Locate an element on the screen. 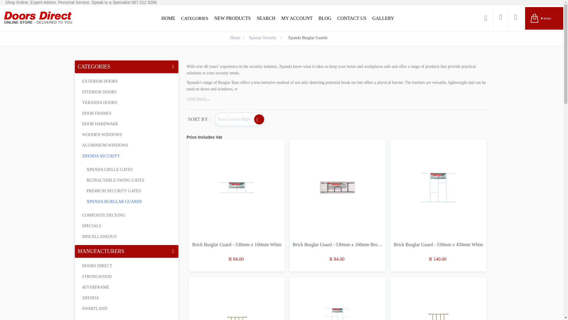  Shopping cart is located at coordinates (544, 18).